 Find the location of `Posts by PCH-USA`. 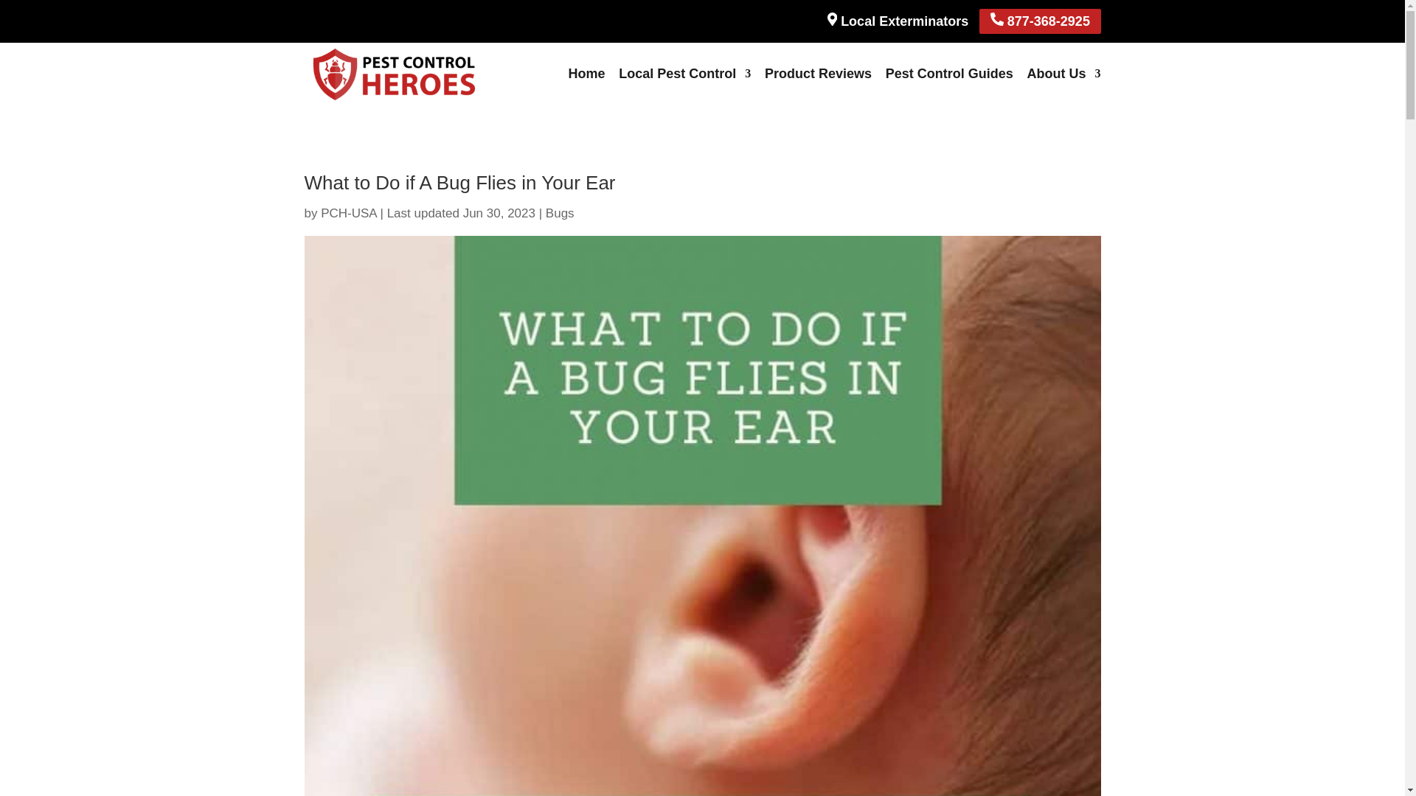

Posts by PCH-USA is located at coordinates (348, 213).